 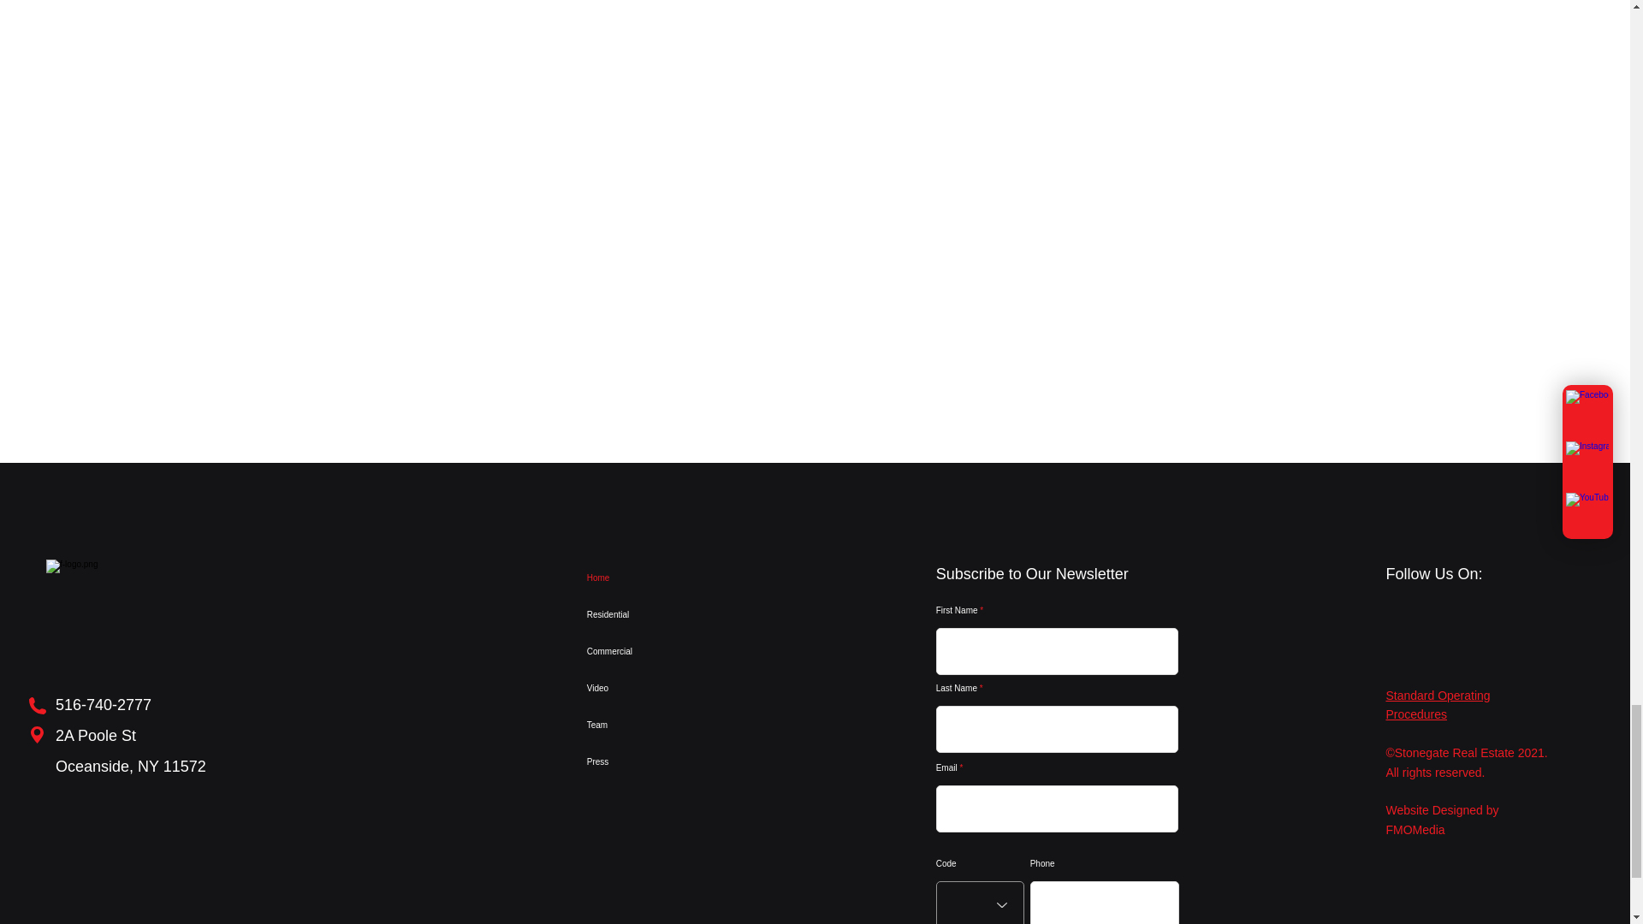 I want to click on Press, so click(x=659, y=761).